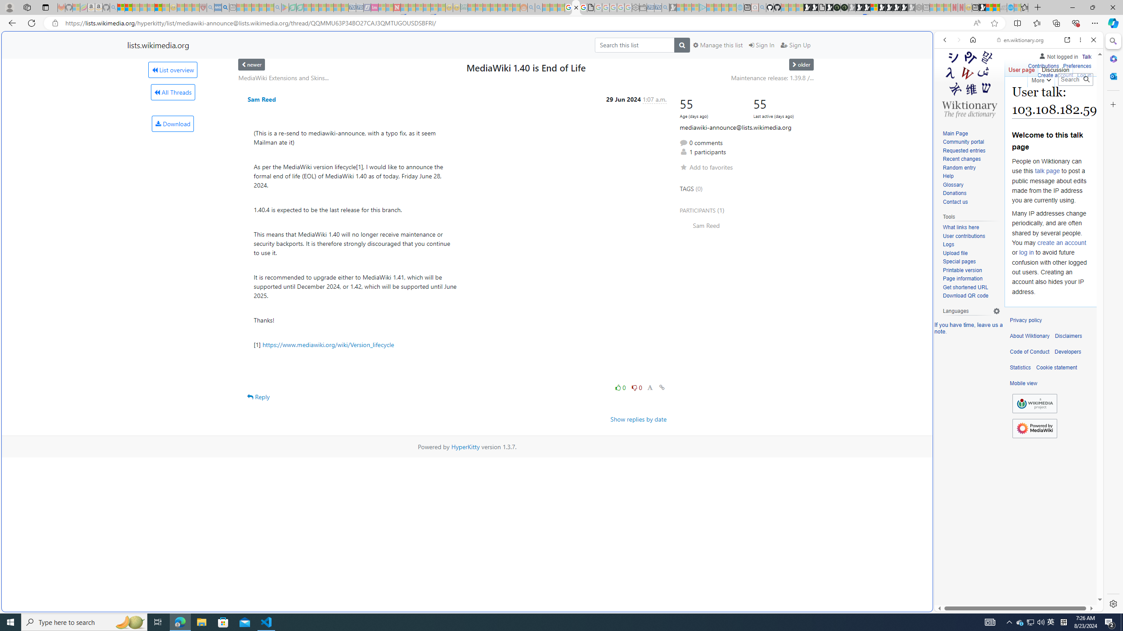 The image size is (1123, 631). I want to click on Search Filter, IMAGES, so click(974, 100).